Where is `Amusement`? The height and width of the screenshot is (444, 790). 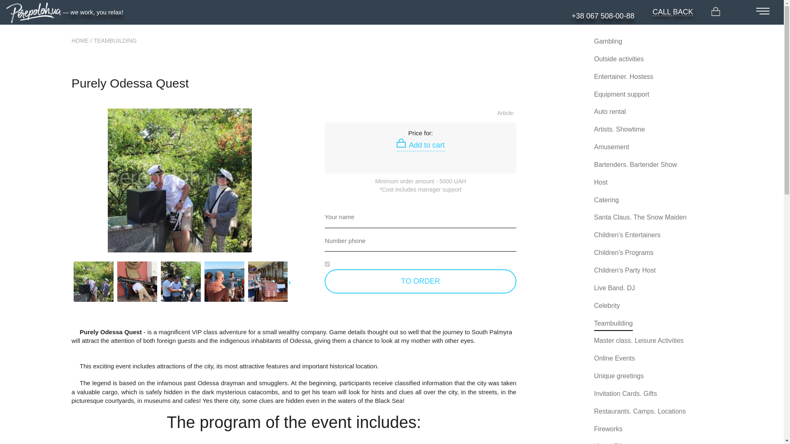 Amusement is located at coordinates (611, 147).